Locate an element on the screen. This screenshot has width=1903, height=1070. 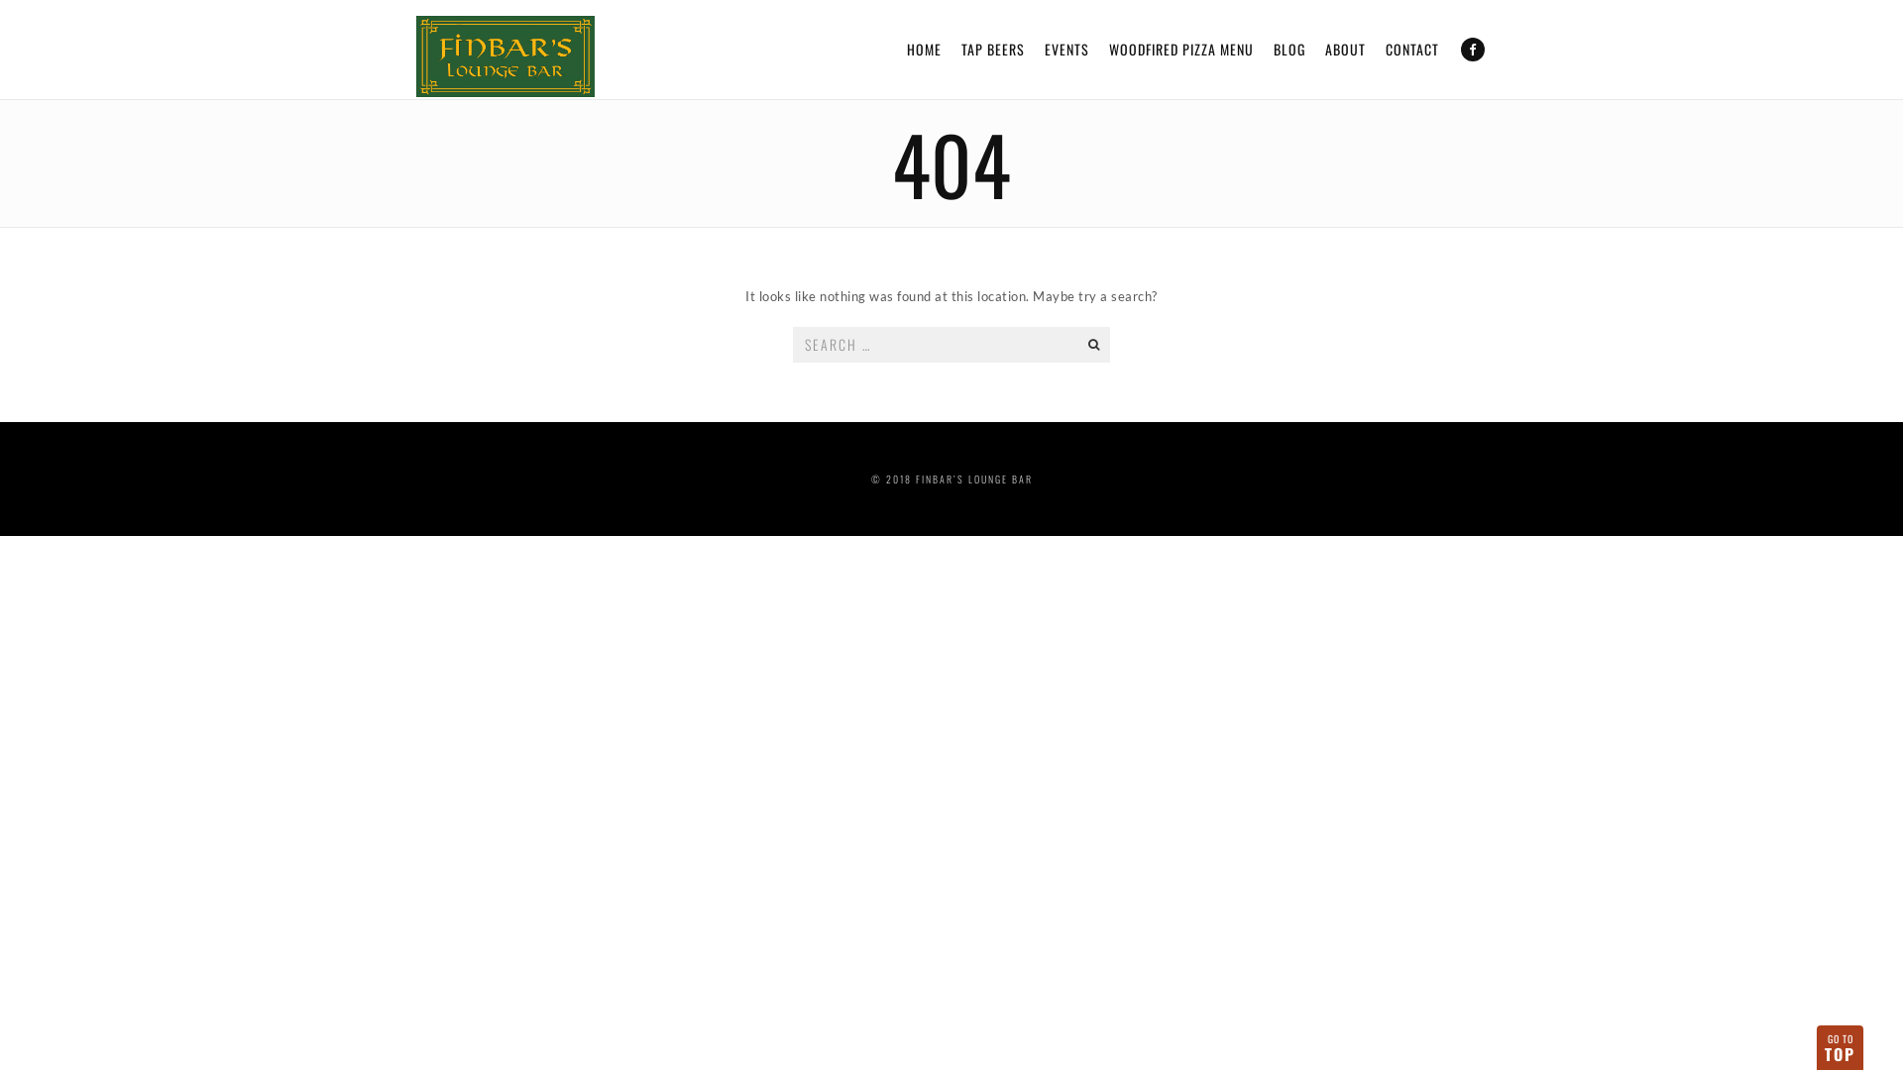
HOME is located at coordinates (924, 50).